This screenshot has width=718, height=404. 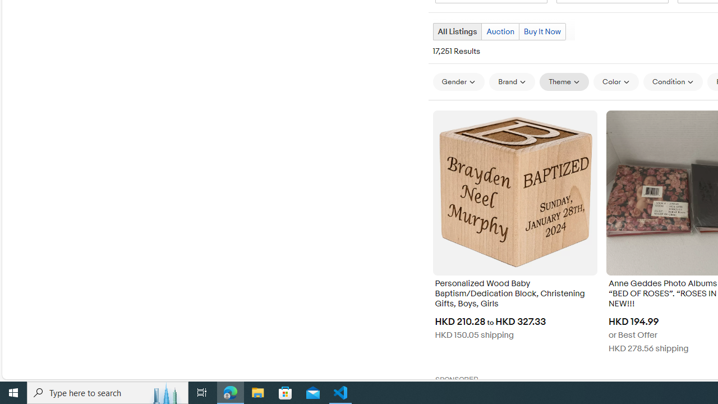 What do you see at coordinates (564, 81) in the screenshot?
I see `Theme` at bounding box center [564, 81].